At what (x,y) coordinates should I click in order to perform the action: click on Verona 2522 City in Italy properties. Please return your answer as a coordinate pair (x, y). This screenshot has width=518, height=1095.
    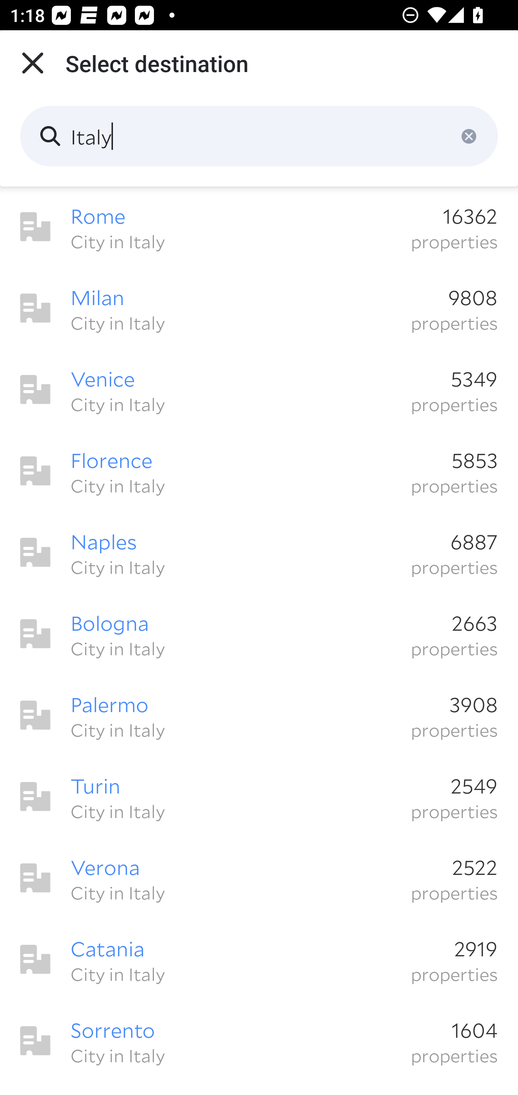
    Looking at the image, I should click on (259, 878).